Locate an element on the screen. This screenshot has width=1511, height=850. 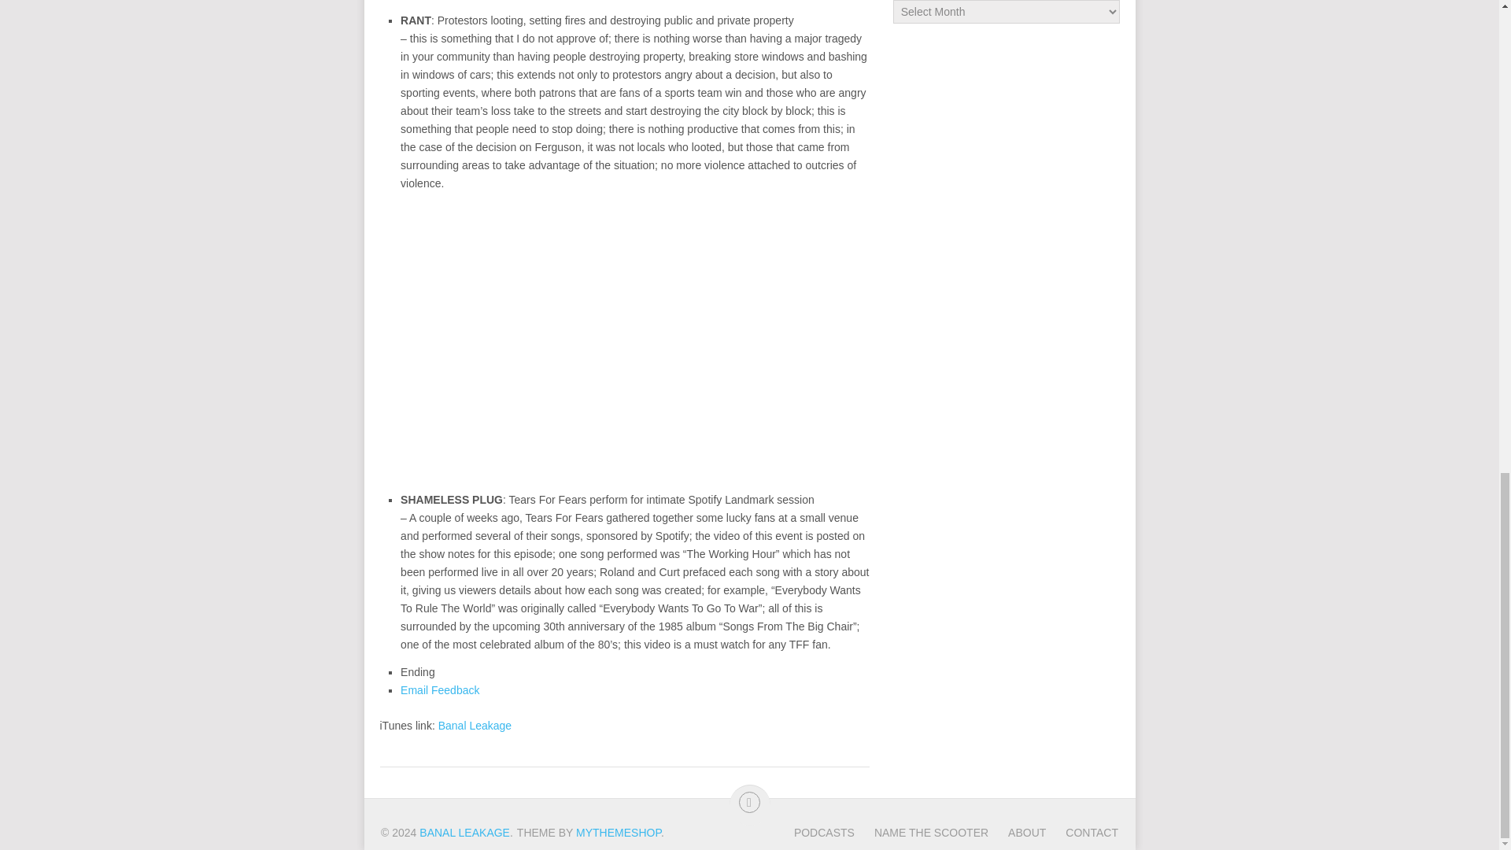
Email Feedback is located at coordinates (439, 689).